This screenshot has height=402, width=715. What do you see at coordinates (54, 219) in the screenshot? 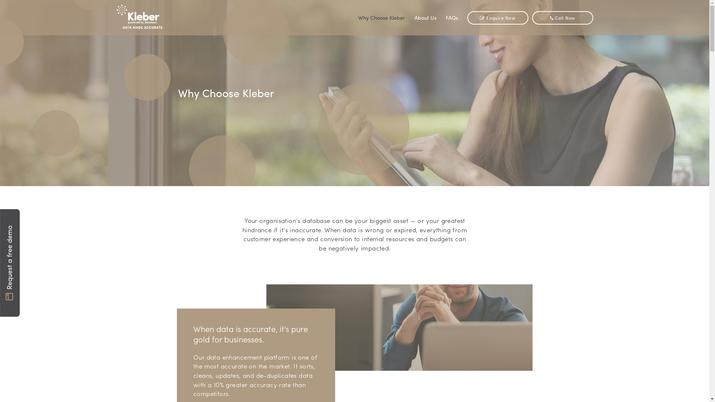
I see `Request a free demo` at bounding box center [54, 219].